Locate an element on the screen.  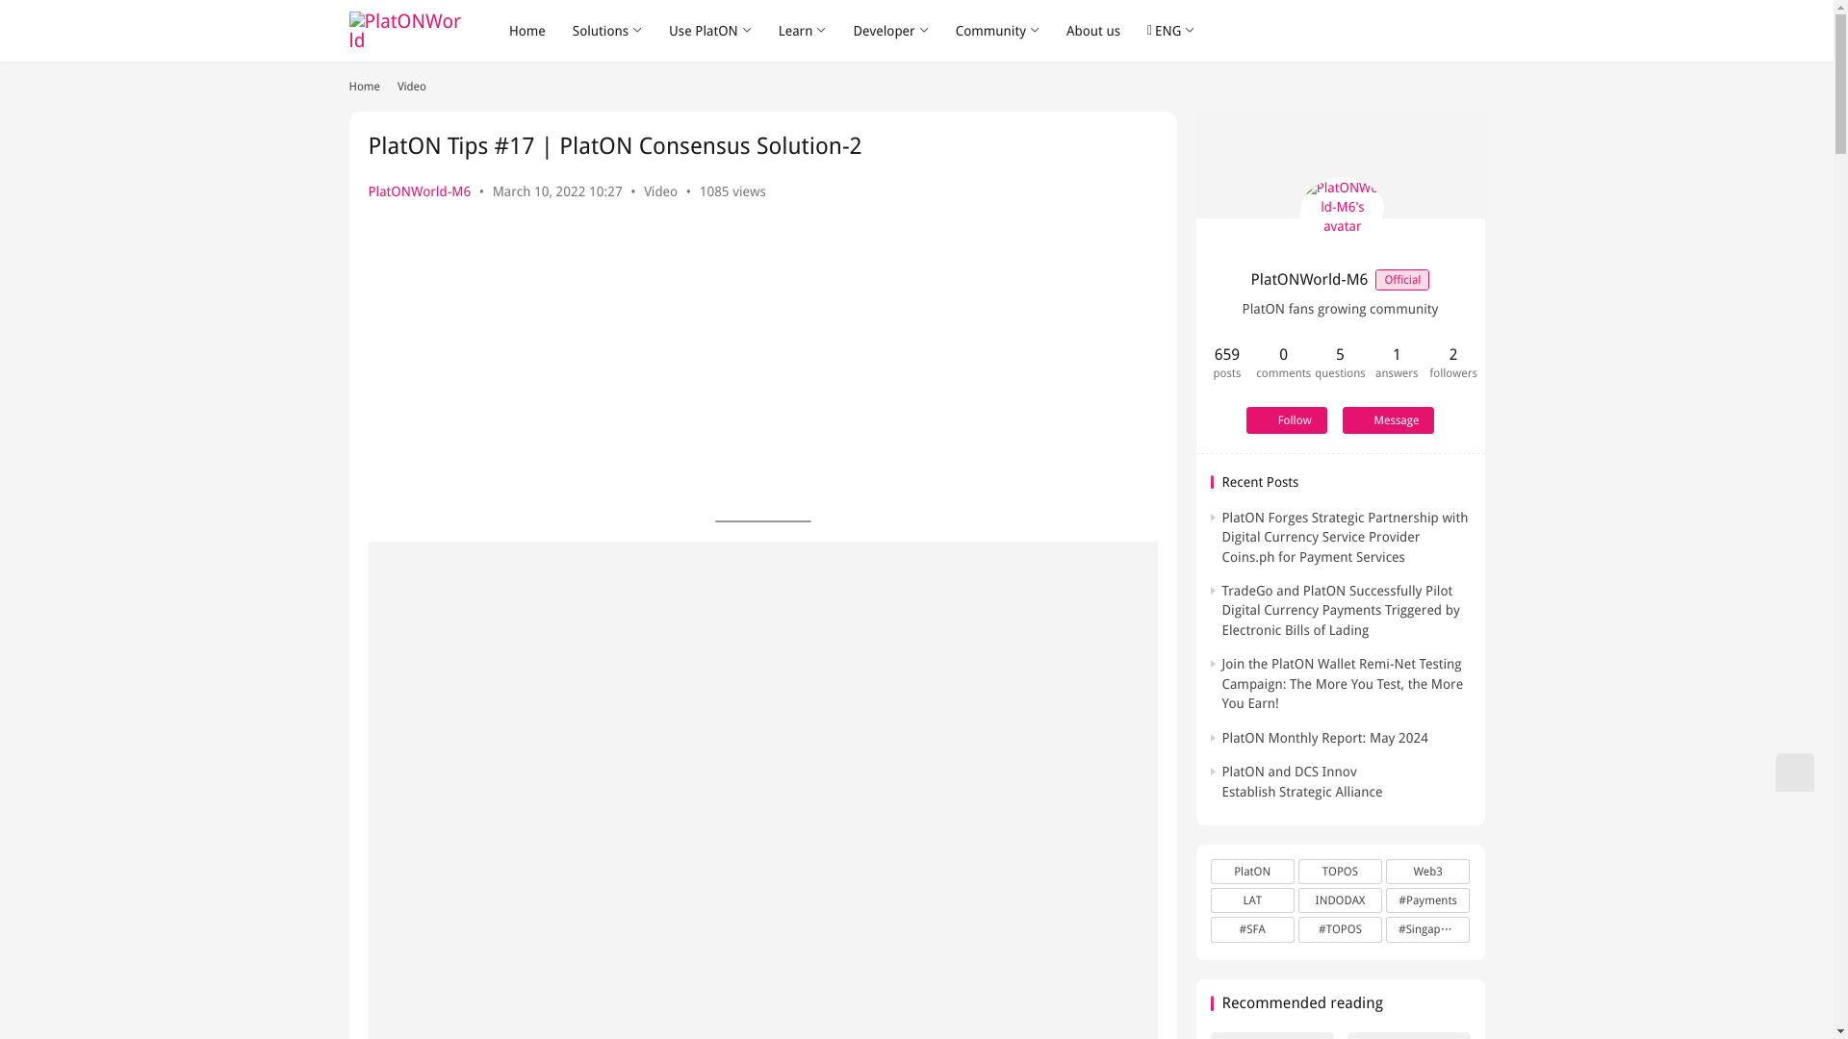
Solutions is located at coordinates (607, 31).